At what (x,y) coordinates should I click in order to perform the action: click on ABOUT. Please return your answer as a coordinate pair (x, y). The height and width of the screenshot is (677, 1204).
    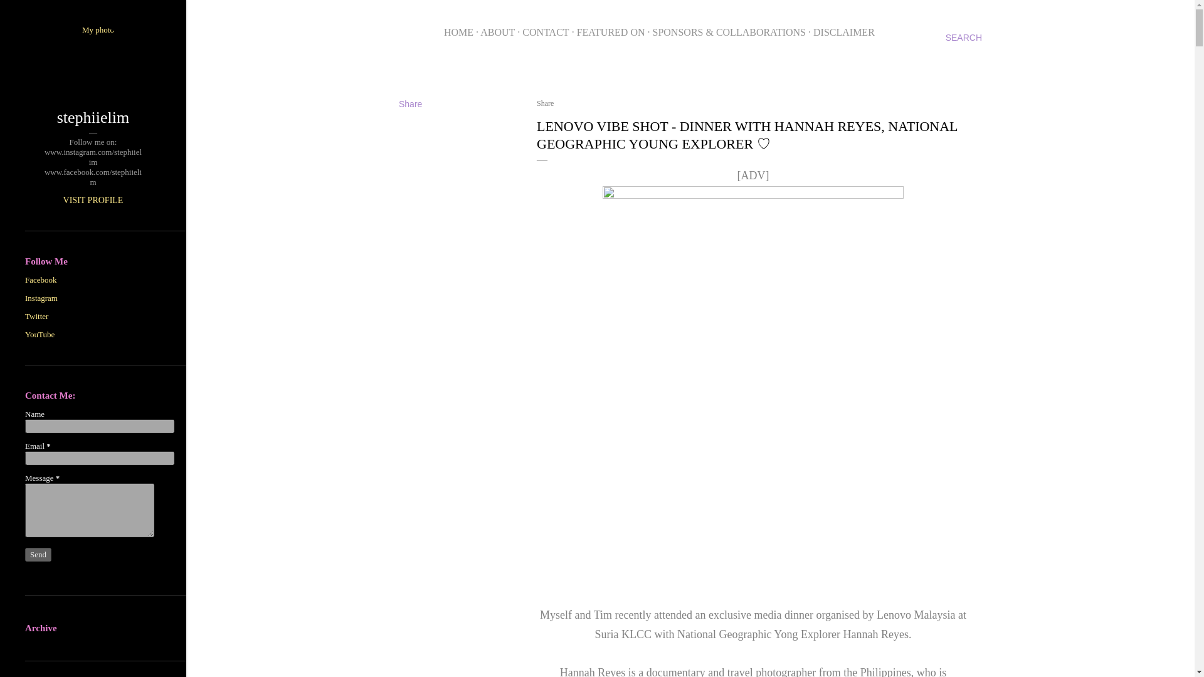
    Looking at the image, I should click on (498, 33).